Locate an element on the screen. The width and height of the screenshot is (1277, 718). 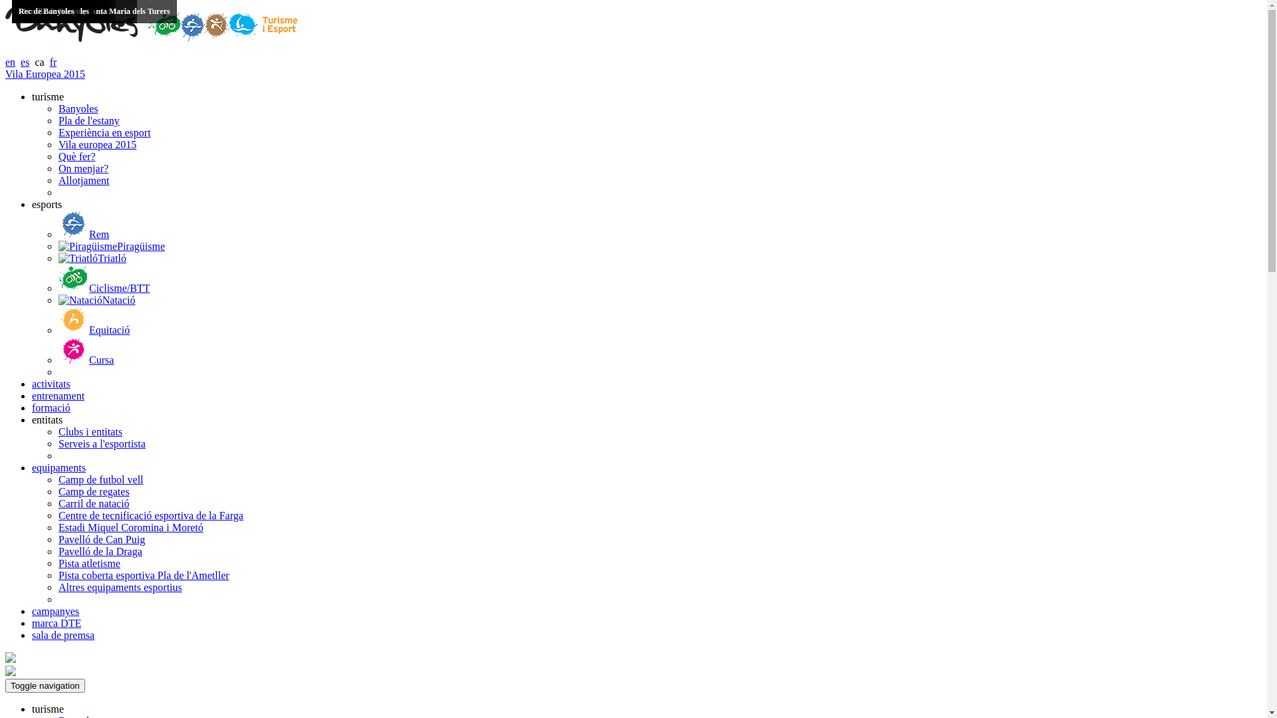
activitats is located at coordinates (51, 384).